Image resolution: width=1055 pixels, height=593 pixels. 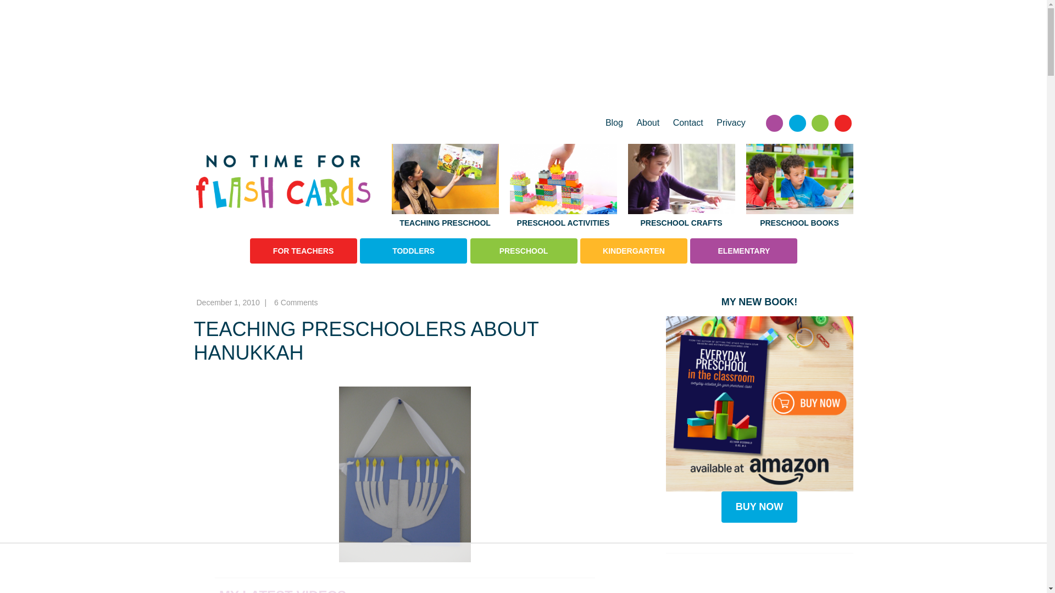 What do you see at coordinates (614, 123) in the screenshot?
I see `Blog` at bounding box center [614, 123].